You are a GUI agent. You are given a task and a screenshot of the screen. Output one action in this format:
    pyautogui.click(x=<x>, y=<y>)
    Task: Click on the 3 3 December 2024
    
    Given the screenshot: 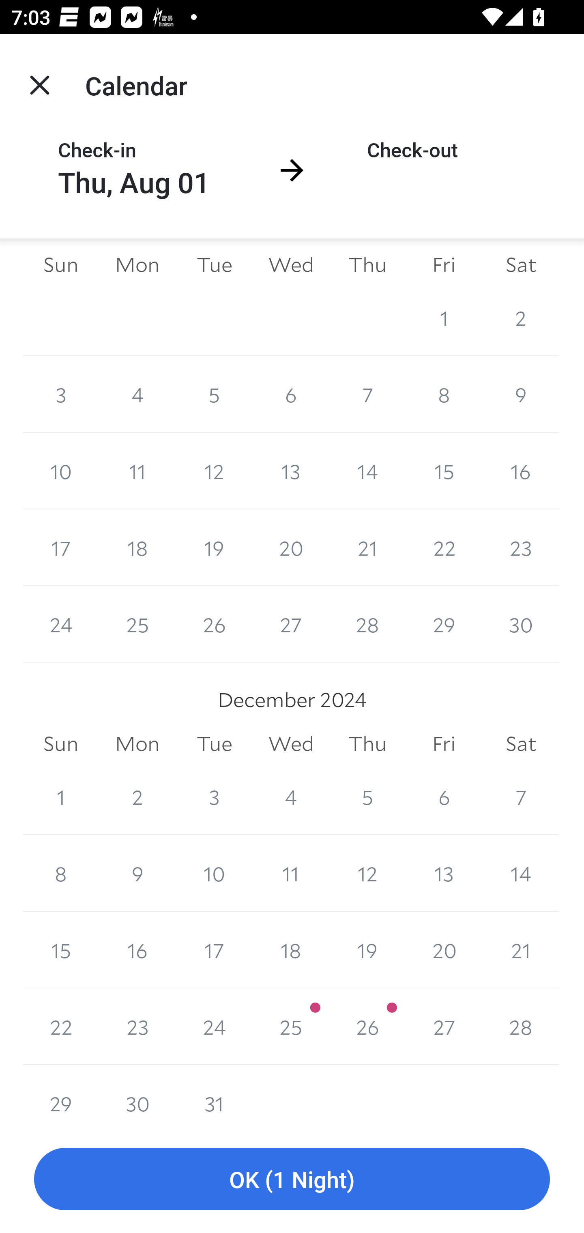 What is the action you would take?
    pyautogui.click(x=214, y=797)
    